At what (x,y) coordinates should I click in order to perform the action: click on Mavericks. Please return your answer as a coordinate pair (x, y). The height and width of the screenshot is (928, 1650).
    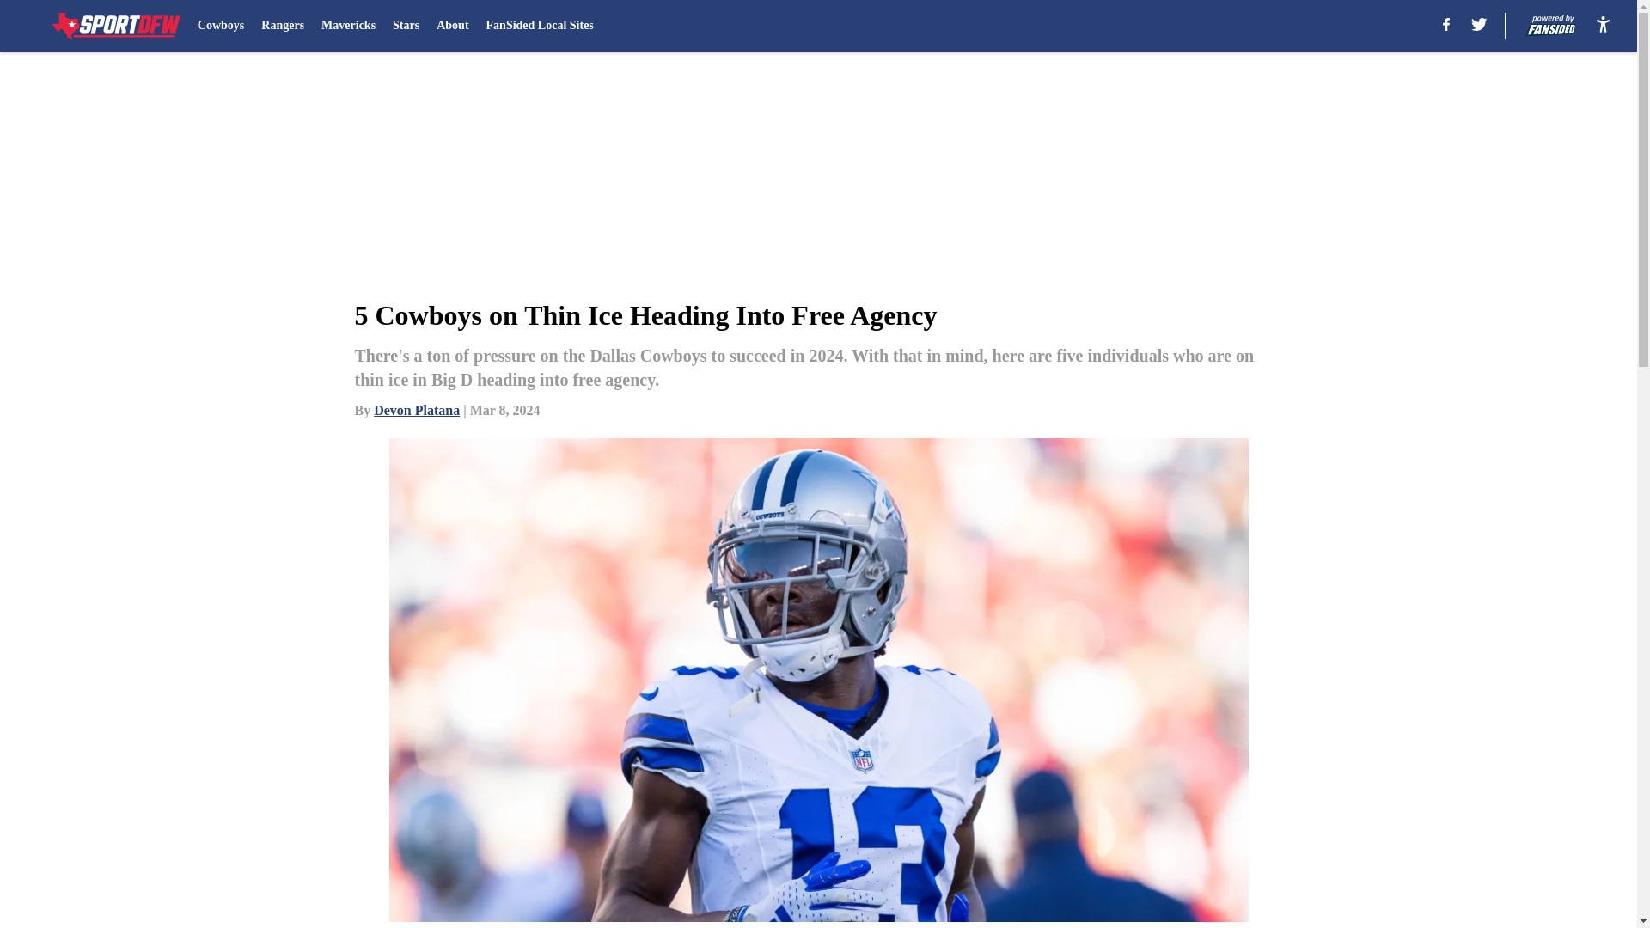
    Looking at the image, I should click on (349, 26).